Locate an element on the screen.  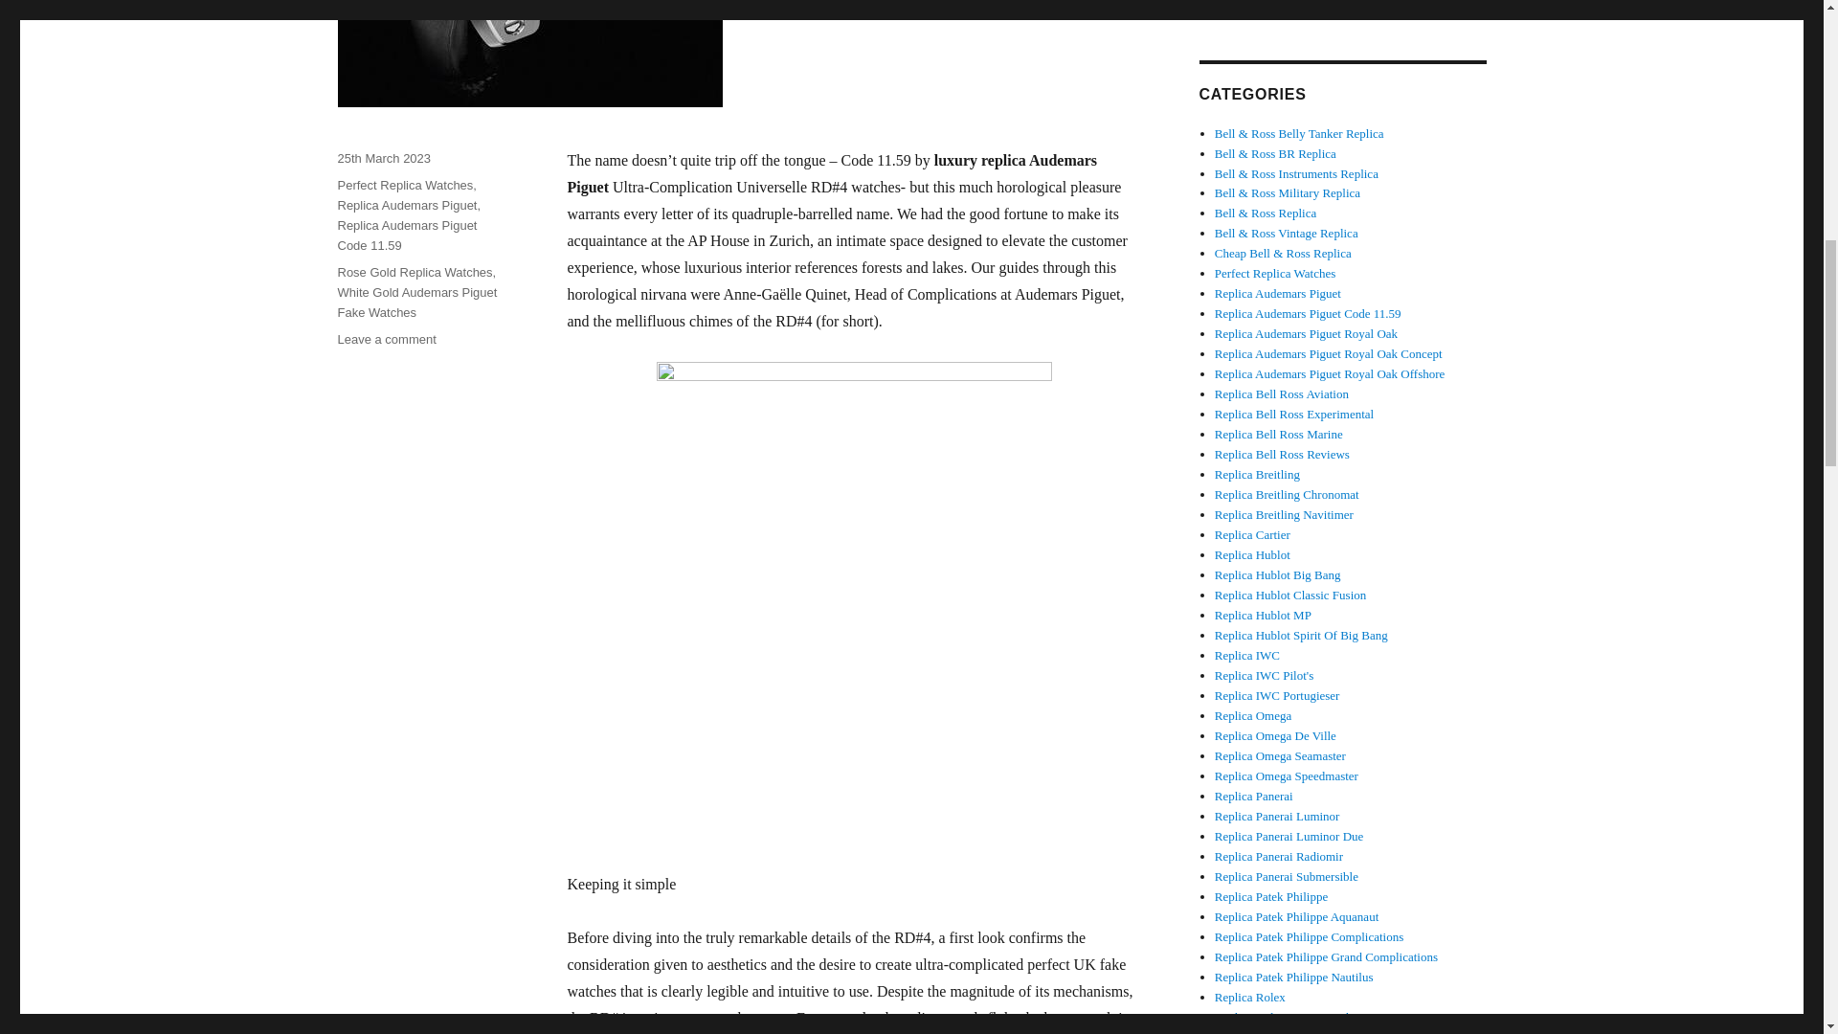
Replica Bell Ross Experimental is located at coordinates (1294, 414).